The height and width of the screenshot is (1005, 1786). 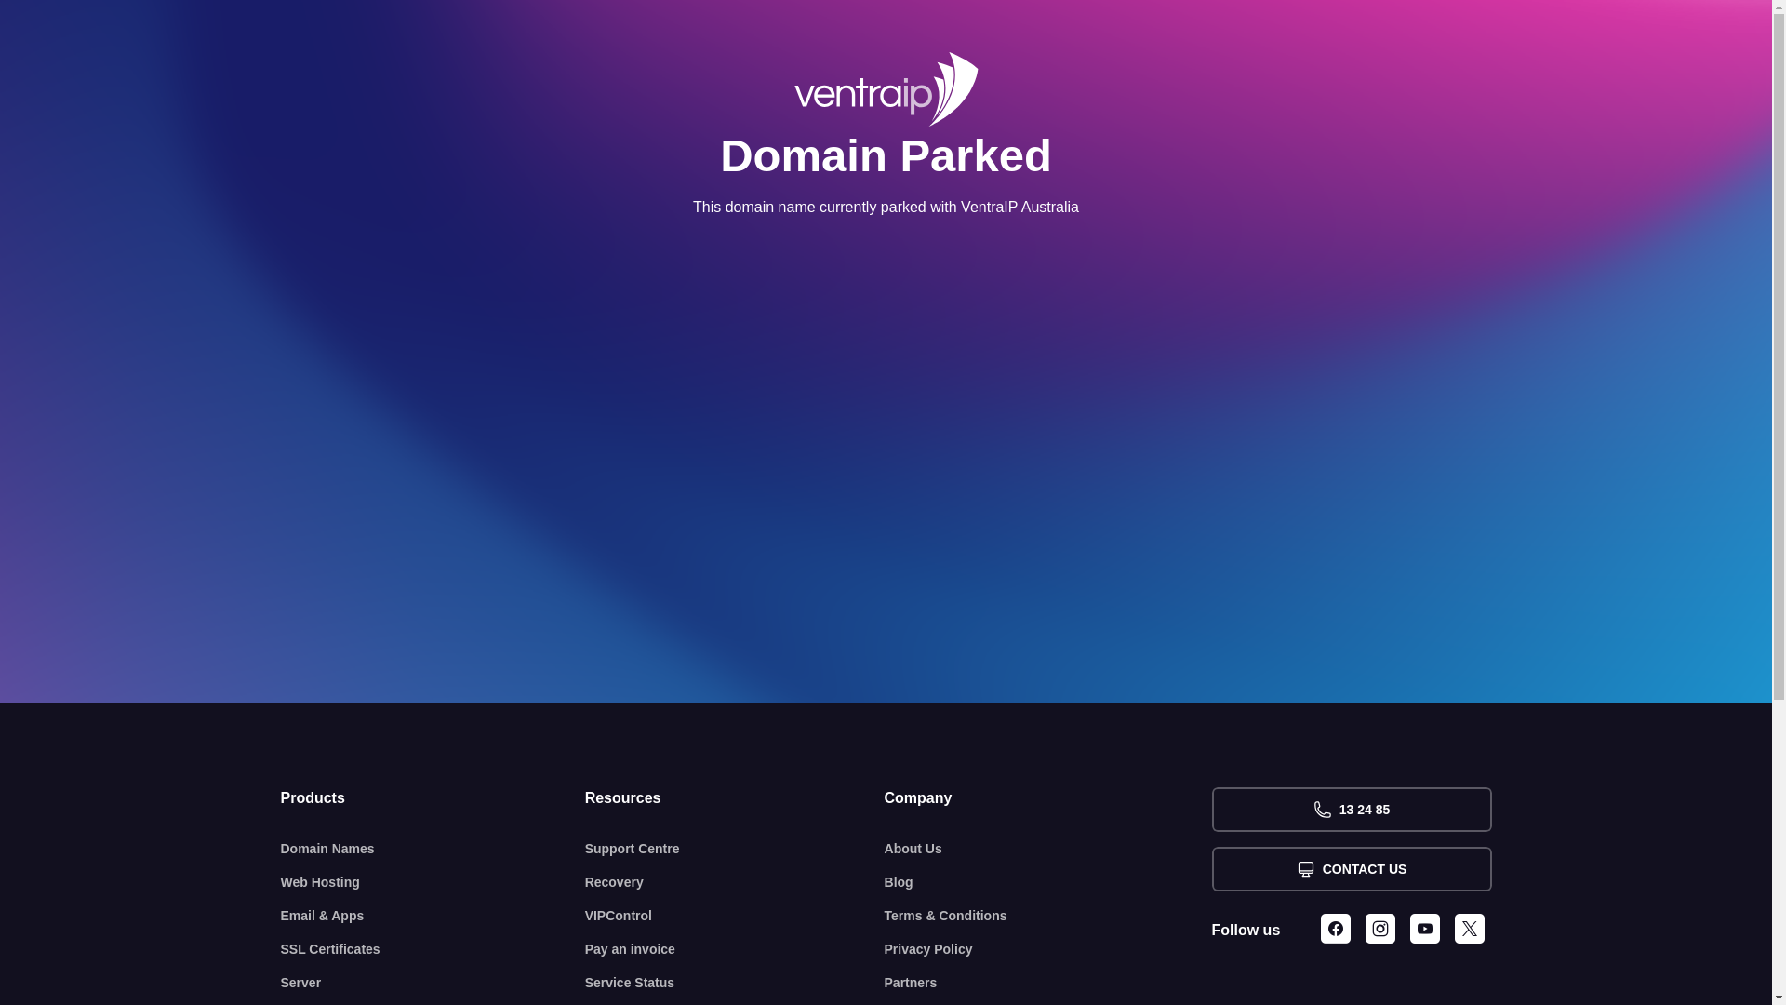 I want to click on Web Hosting, so click(x=433, y=882).